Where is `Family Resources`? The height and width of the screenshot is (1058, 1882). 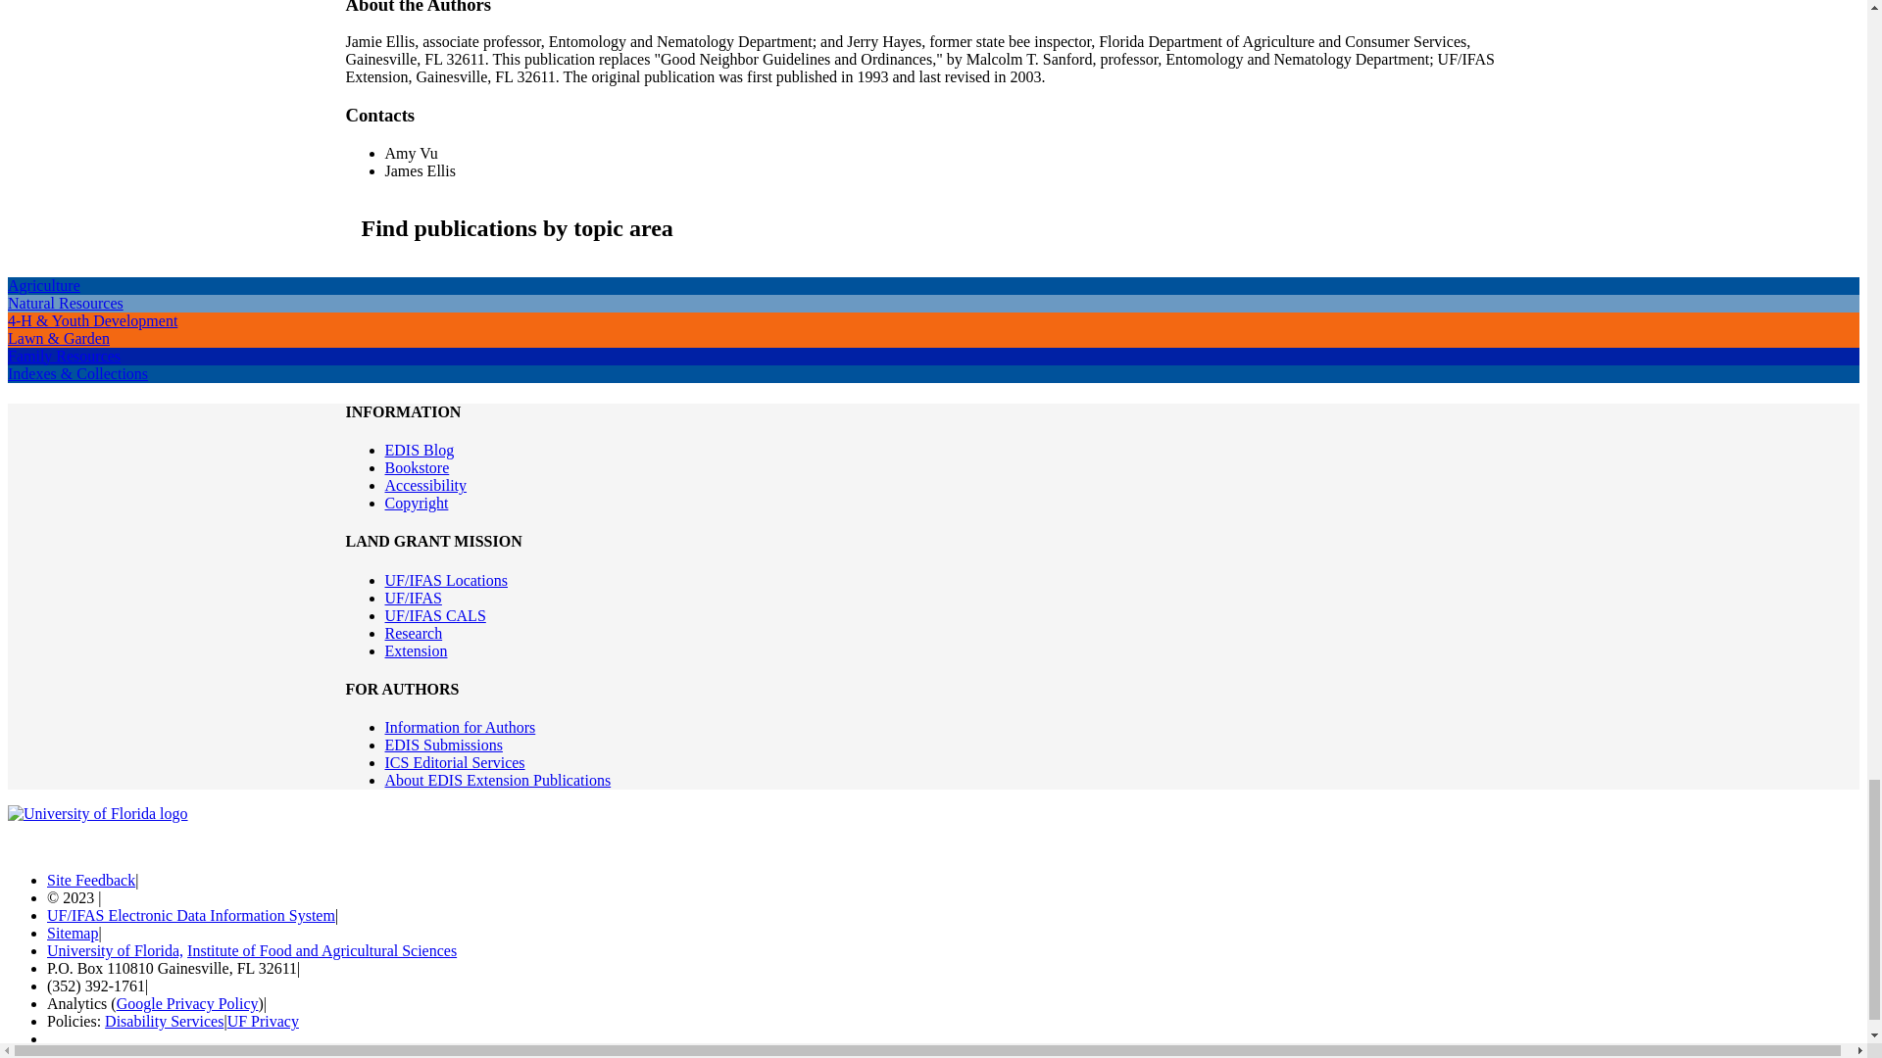 Family Resources is located at coordinates (63, 356).